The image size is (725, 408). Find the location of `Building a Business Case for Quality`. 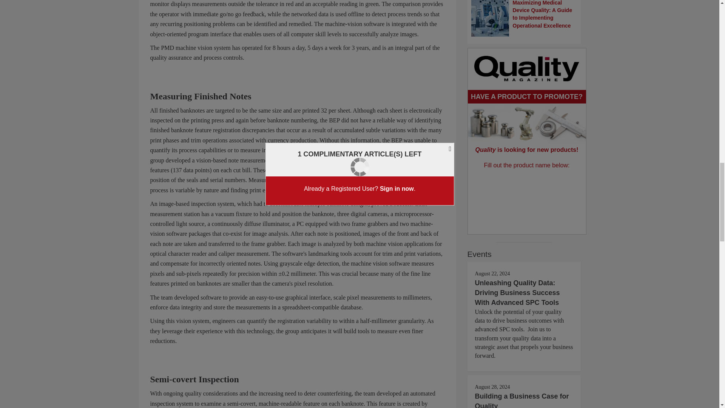

Building a Business Case for Quality is located at coordinates (522, 400).